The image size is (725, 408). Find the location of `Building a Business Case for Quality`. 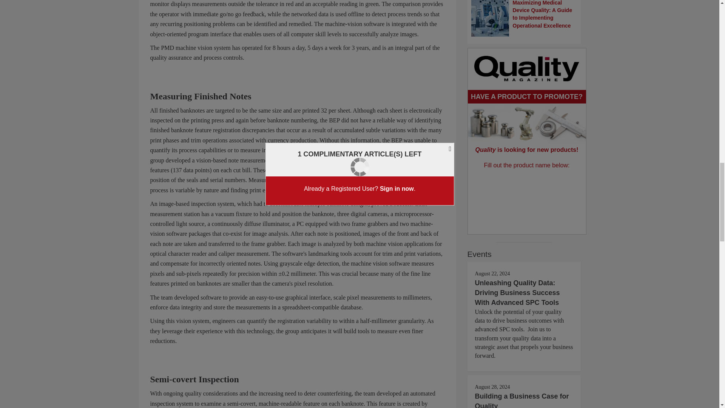

Building a Business Case for Quality is located at coordinates (522, 400).